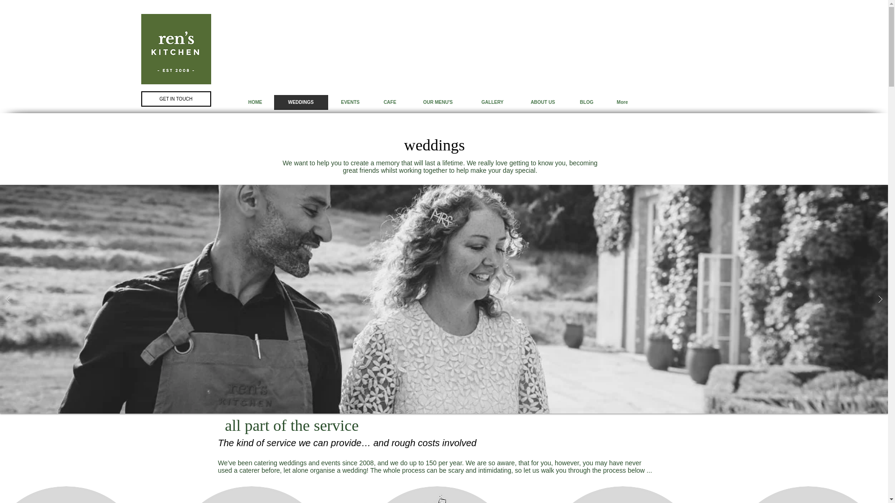 The height and width of the screenshot is (503, 895). I want to click on GET IN TOUCH, so click(175, 99).